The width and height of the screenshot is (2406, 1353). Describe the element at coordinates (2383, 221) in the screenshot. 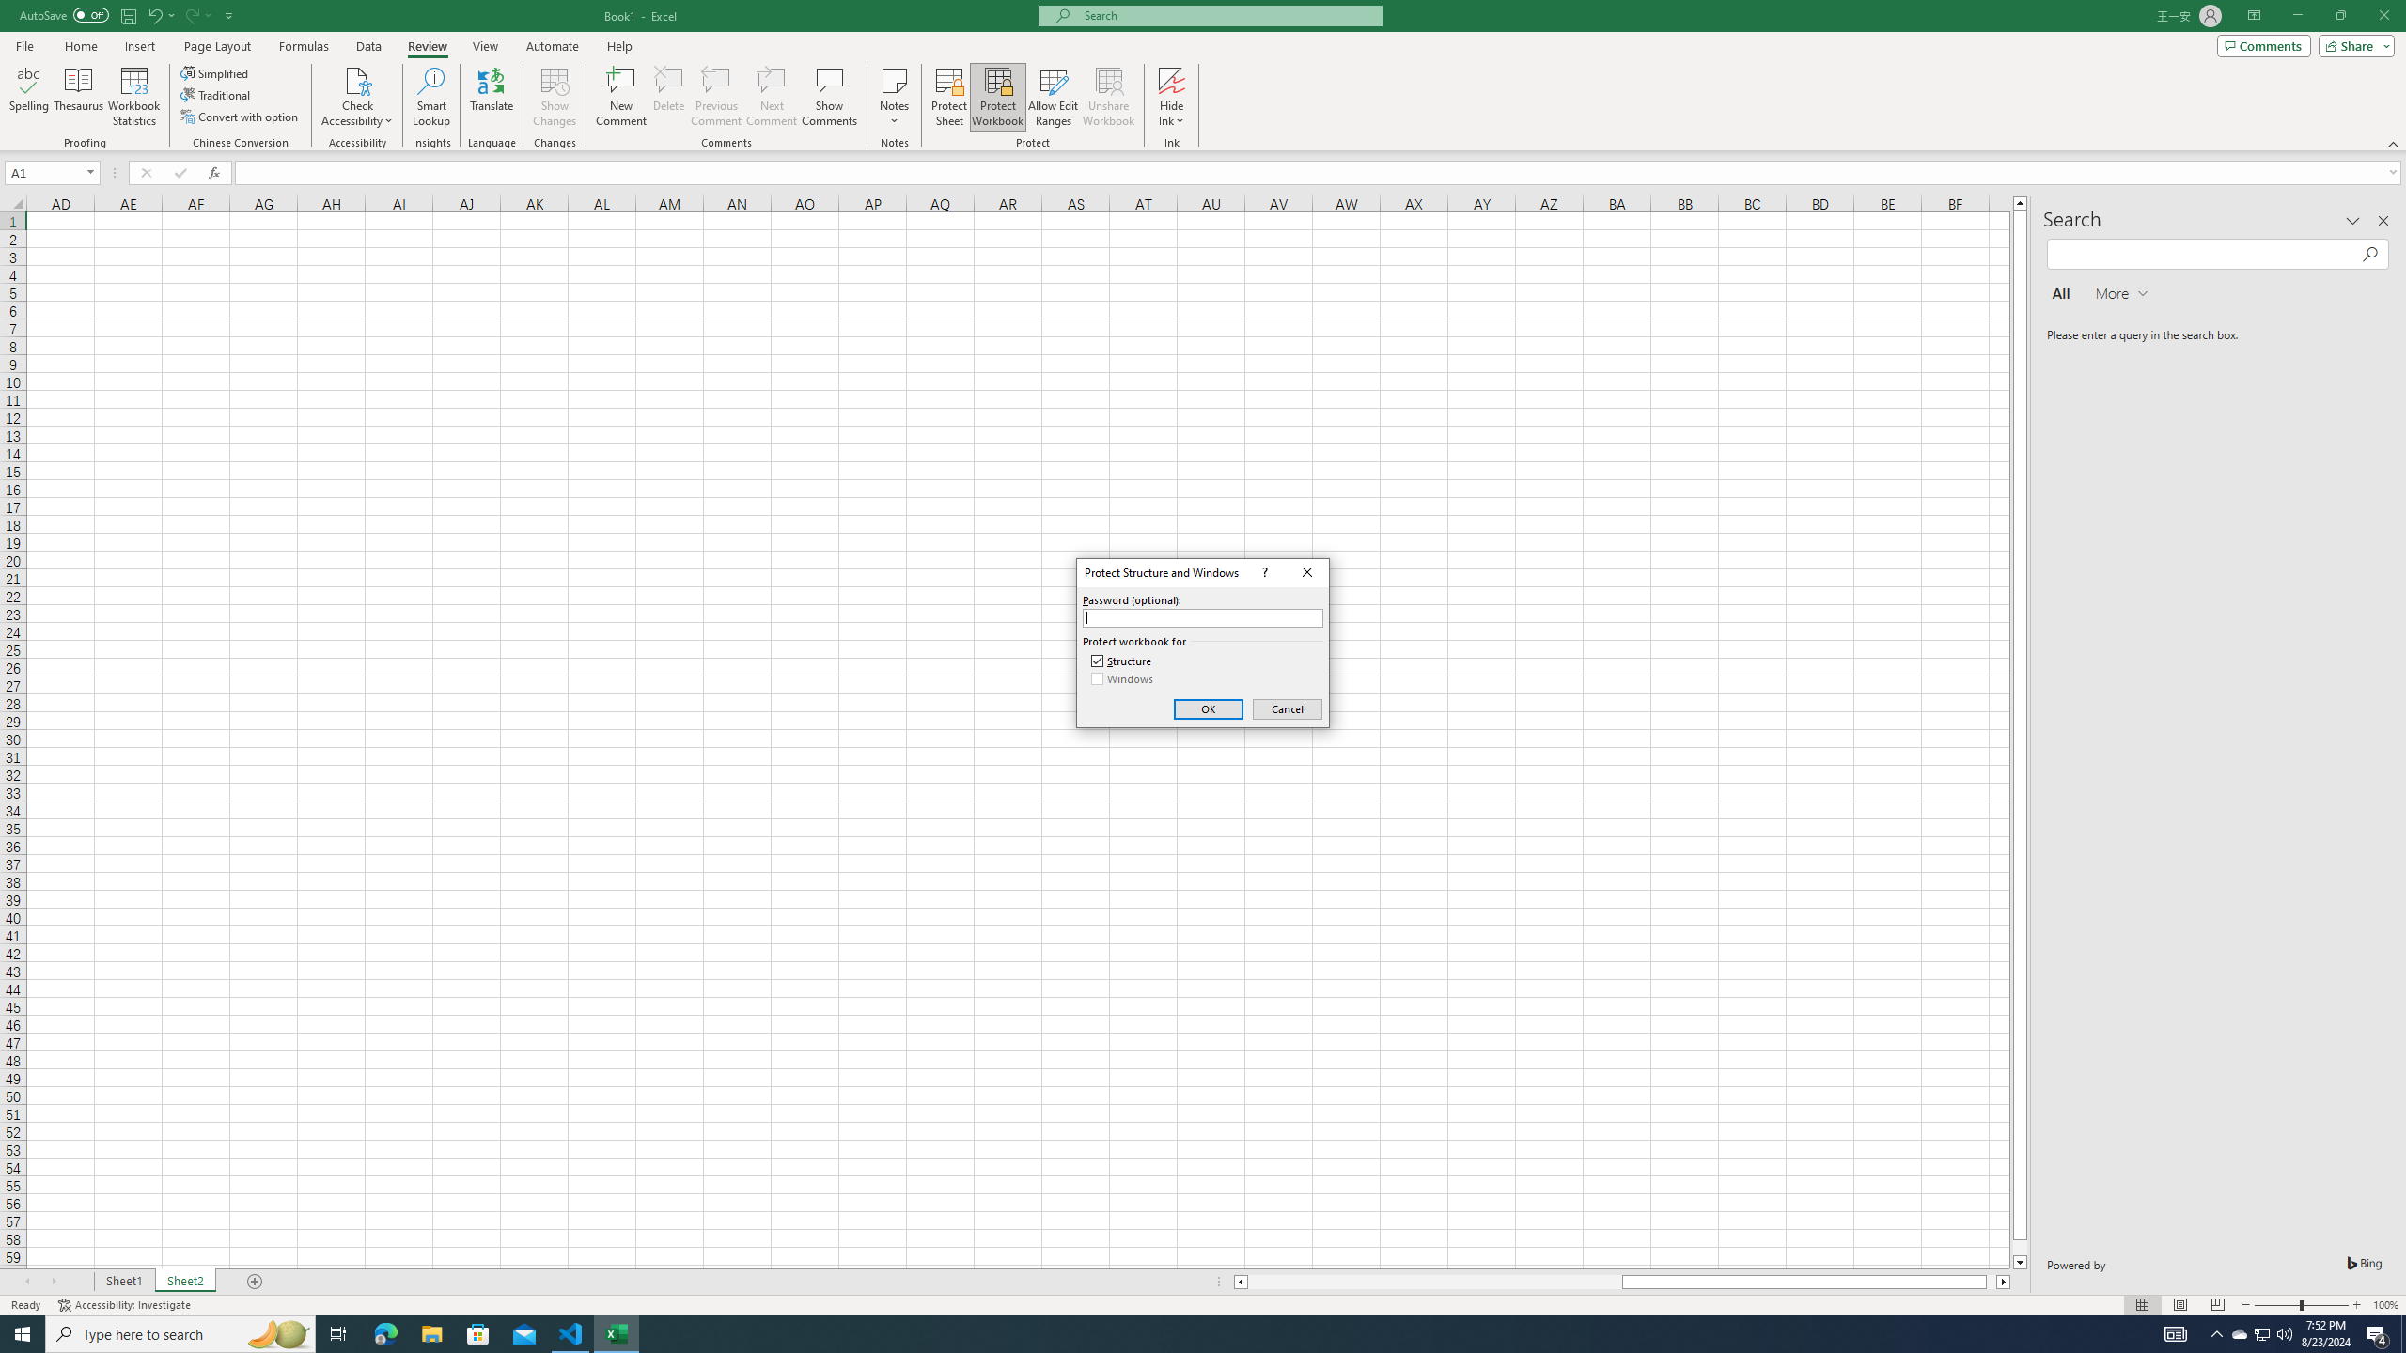

I see `Close pane` at that location.